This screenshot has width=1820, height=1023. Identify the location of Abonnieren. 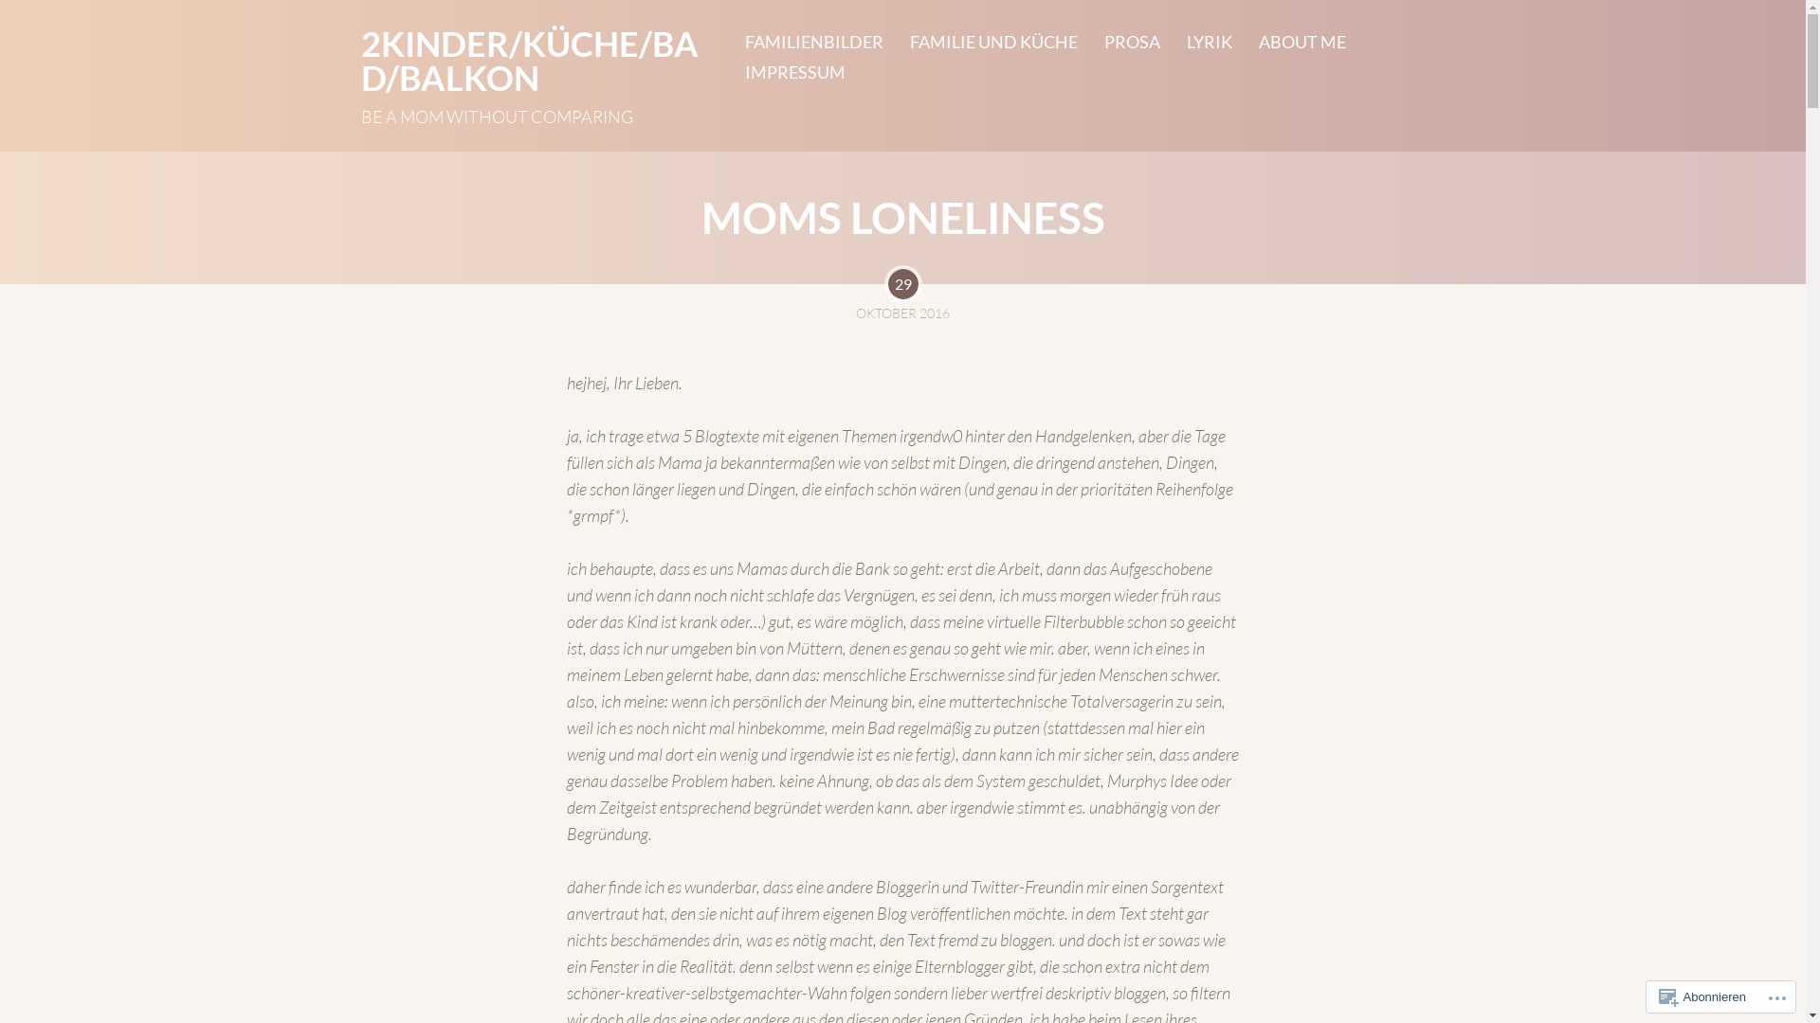
(1702, 996).